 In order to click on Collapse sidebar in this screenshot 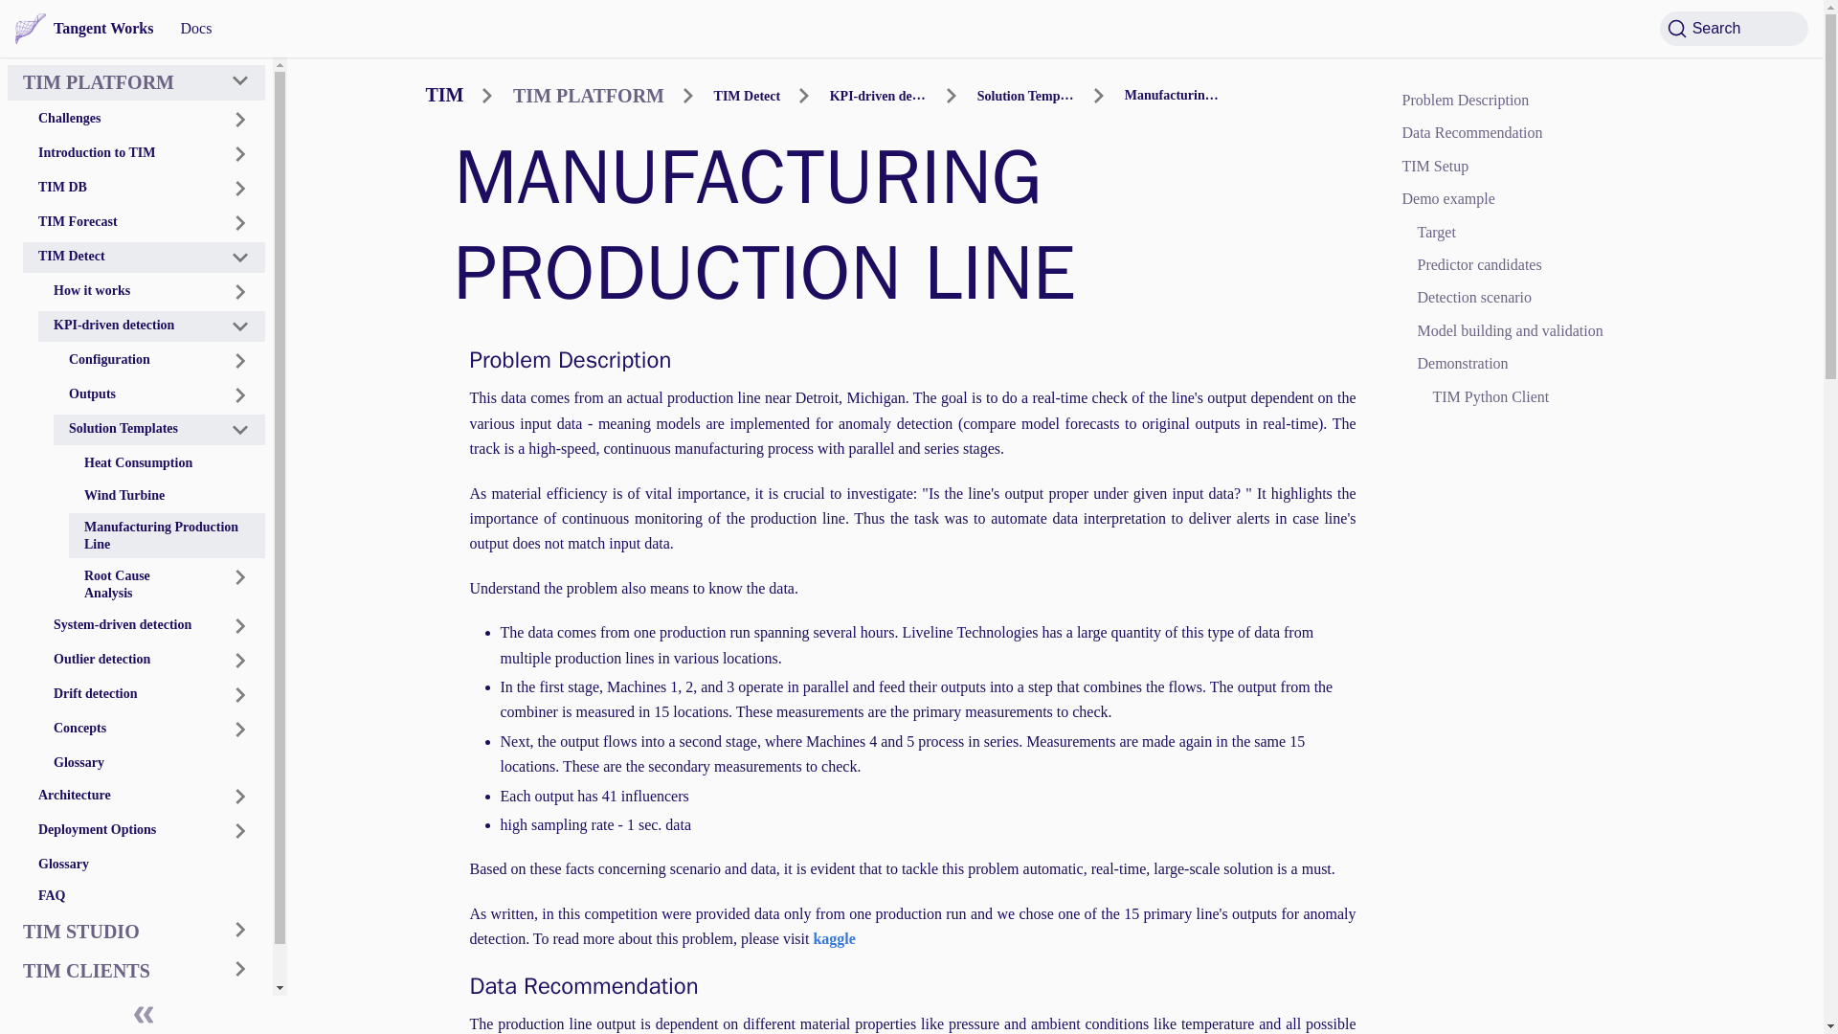, I will do `click(144, 1015)`.